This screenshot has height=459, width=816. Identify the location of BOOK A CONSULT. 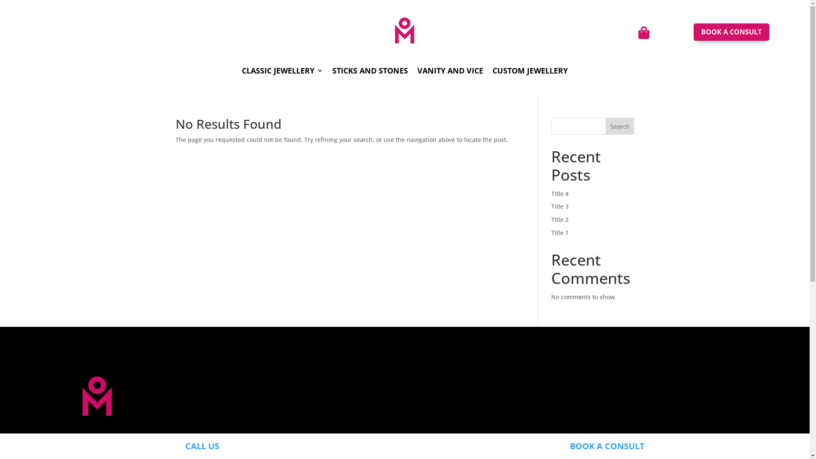
(607, 446).